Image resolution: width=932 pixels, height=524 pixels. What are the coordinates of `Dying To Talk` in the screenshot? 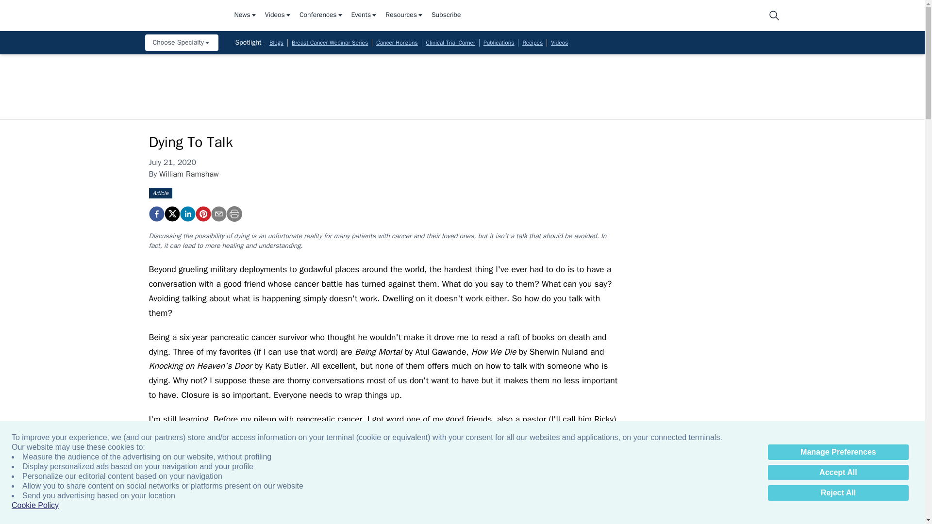 It's located at (202, 213).